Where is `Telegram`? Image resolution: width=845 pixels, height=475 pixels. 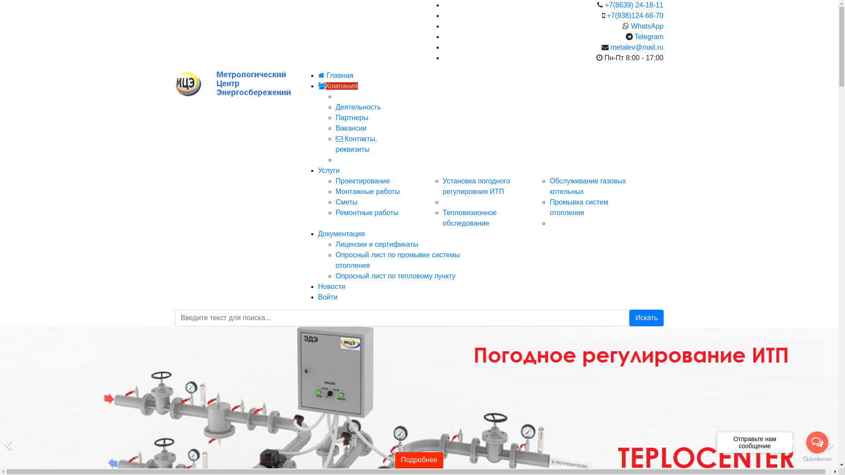
Telegram is located at coordinates (649, 37).